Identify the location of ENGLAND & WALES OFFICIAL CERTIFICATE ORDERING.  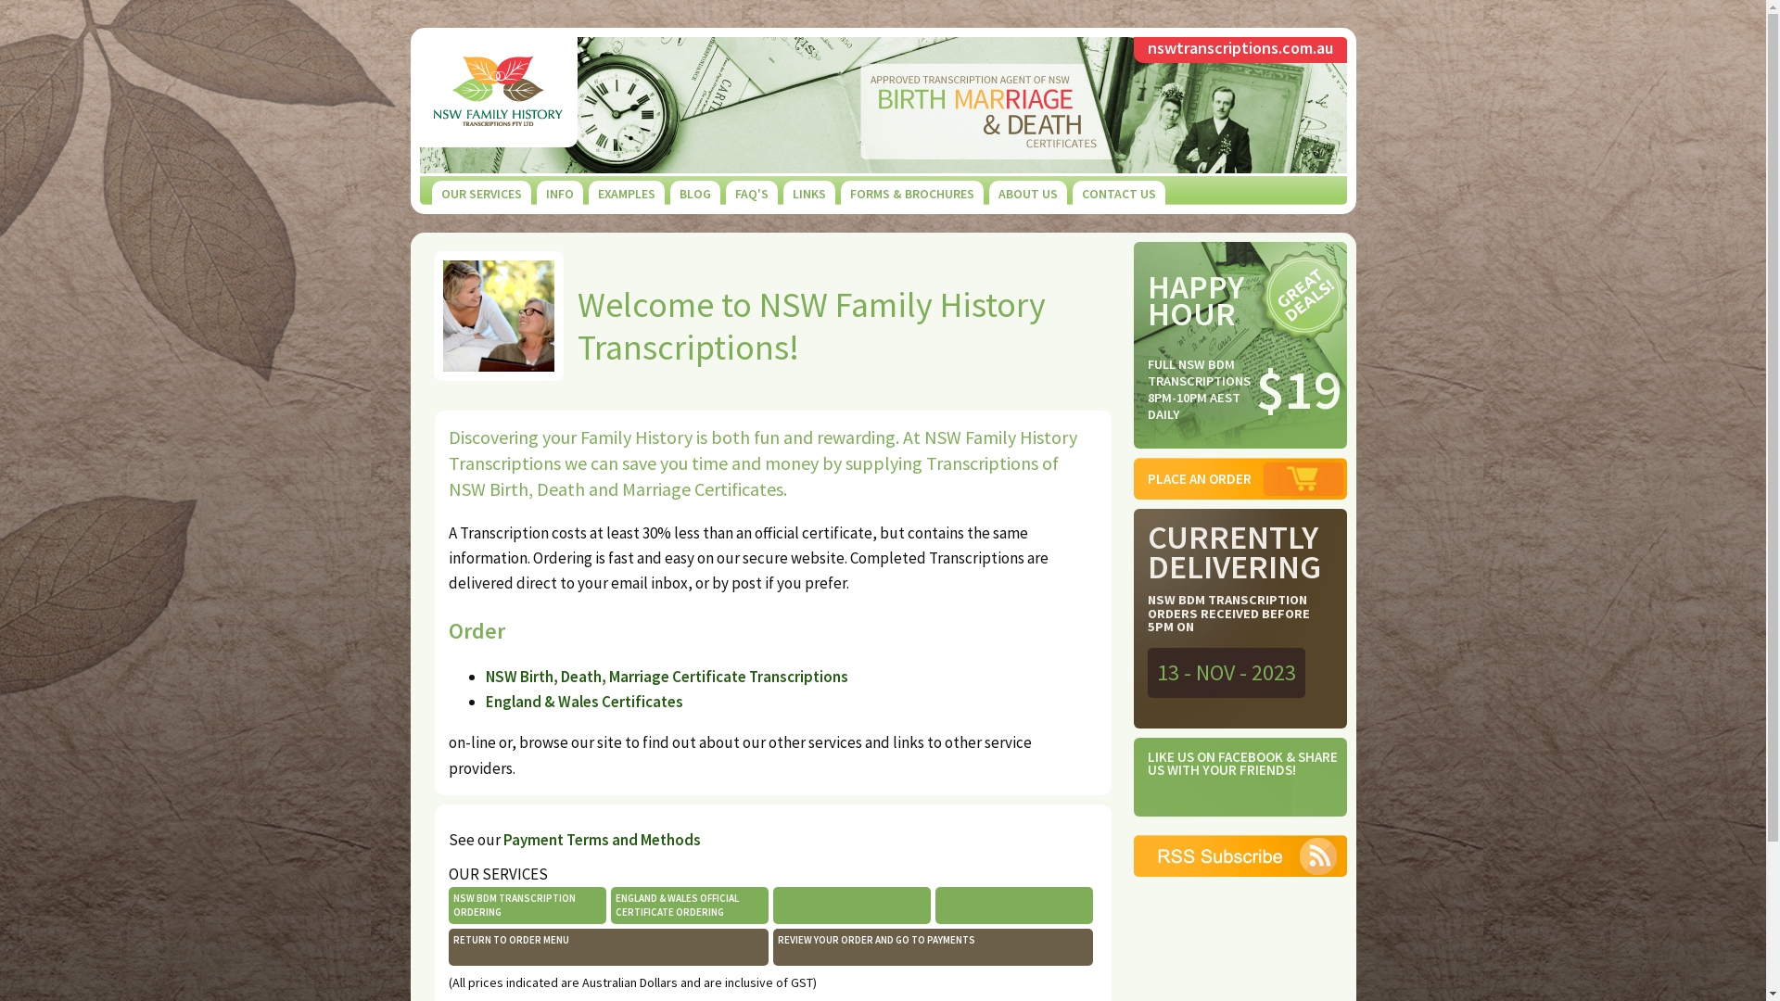
(677, 905).